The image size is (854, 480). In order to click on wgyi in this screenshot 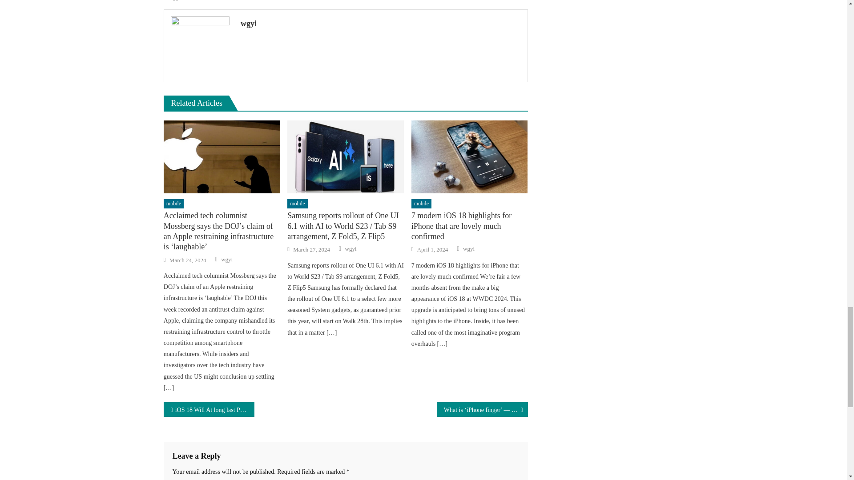, I will do `click(381, 23)`.